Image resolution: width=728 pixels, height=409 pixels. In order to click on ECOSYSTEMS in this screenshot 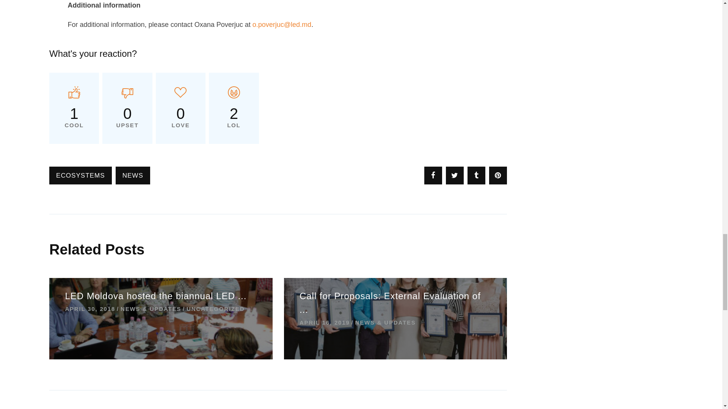, I will do `click(80, 175)`.